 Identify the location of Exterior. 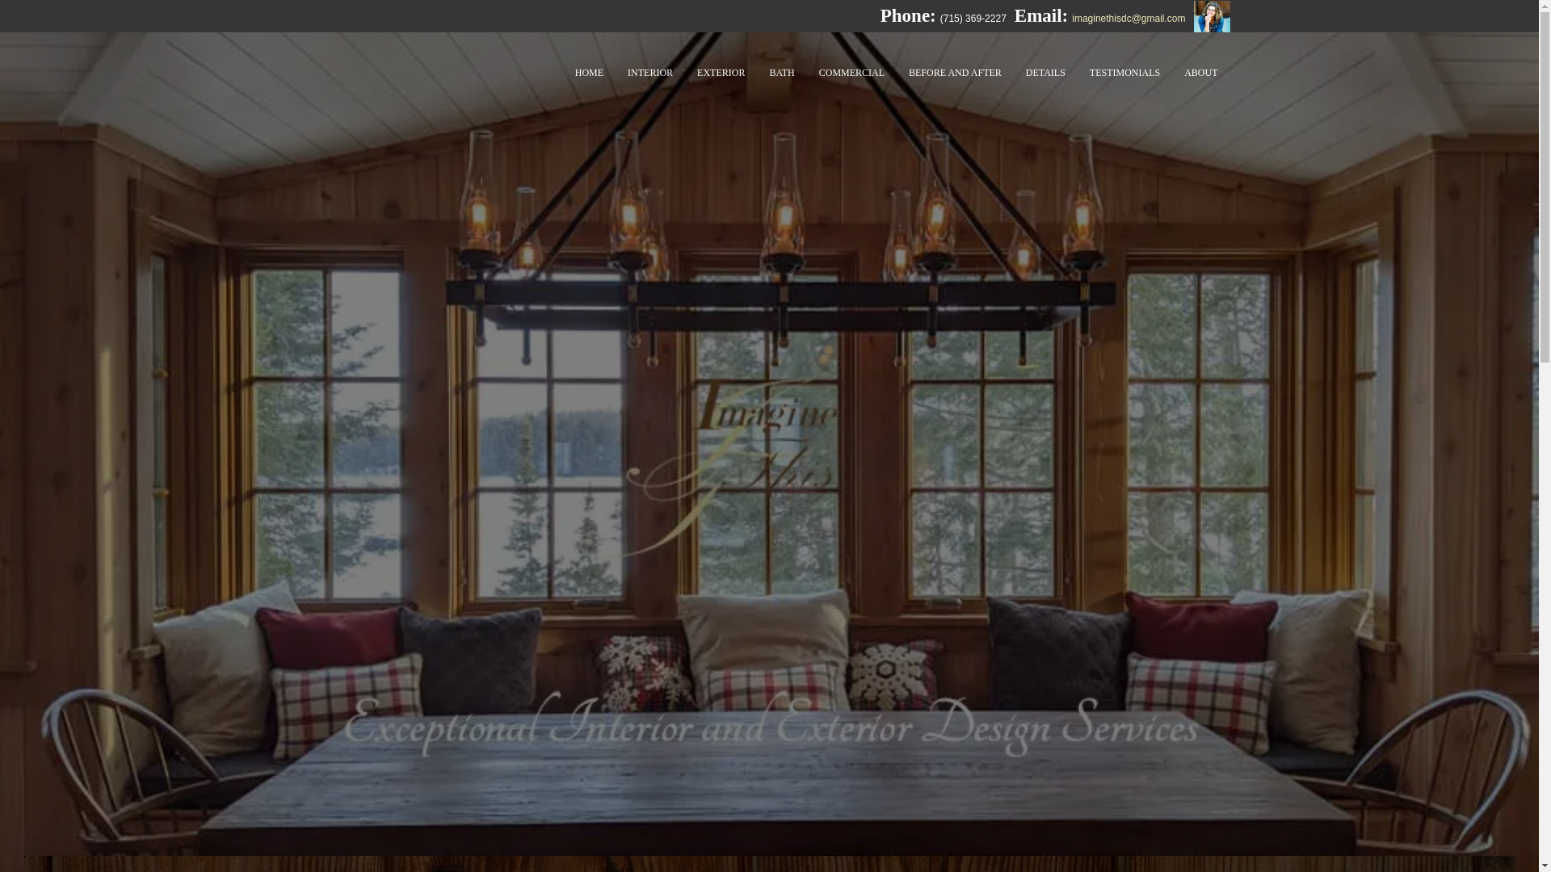
(721, 72).